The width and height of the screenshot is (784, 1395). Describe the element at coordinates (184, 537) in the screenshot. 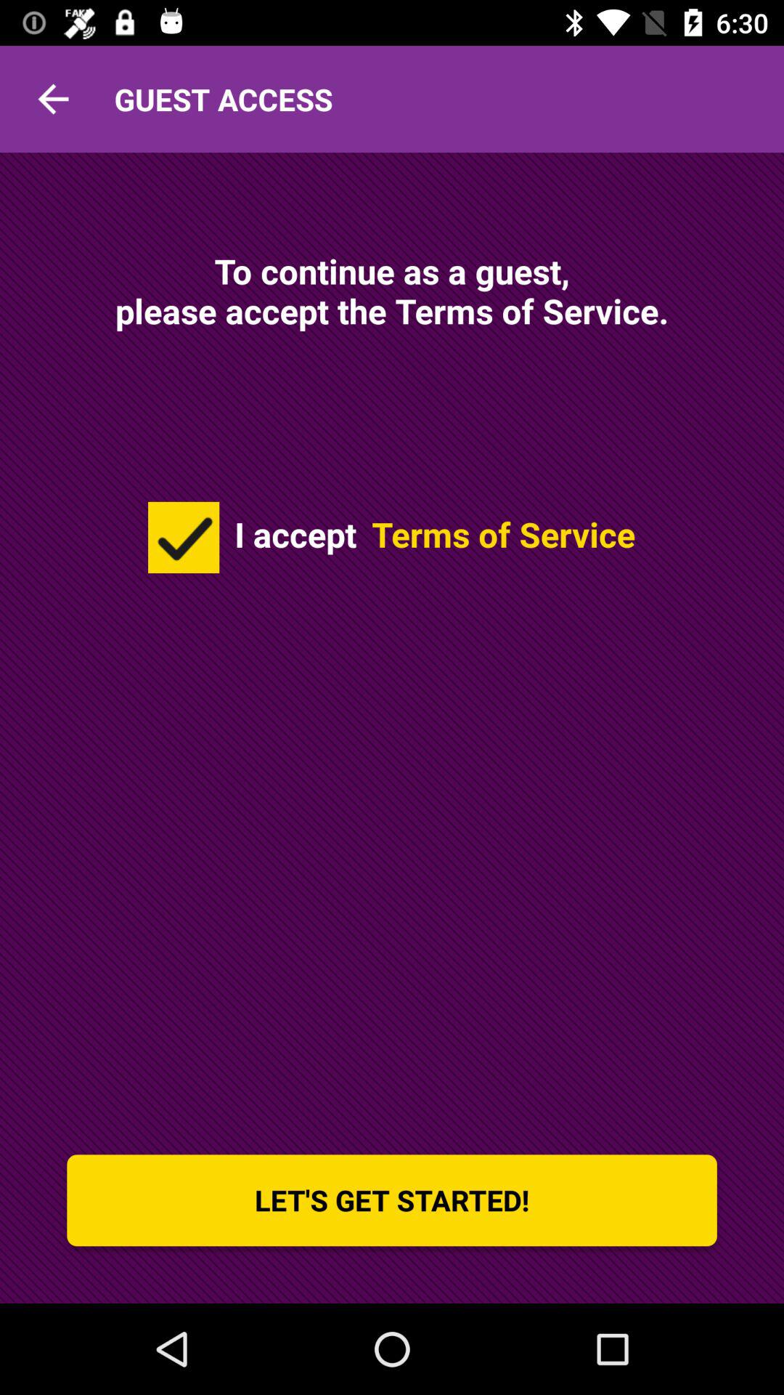

I see `turn off the icon on the left` at that location.